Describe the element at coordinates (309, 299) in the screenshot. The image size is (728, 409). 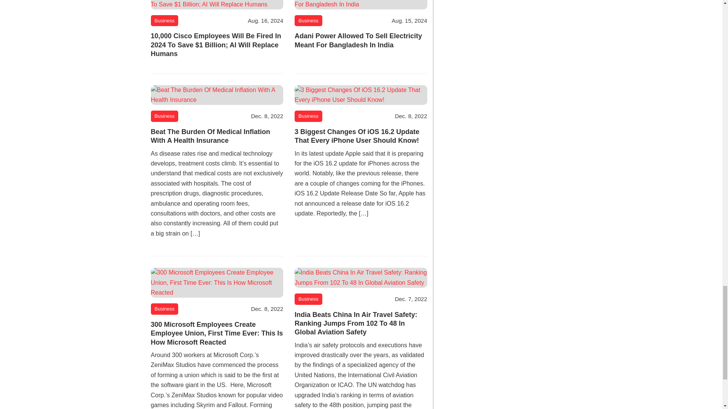
I see `Business` at that location.